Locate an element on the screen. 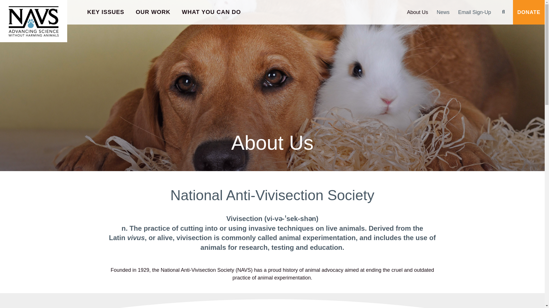 The image size is (549, 308). Logo is located at coordinates (34, 21).